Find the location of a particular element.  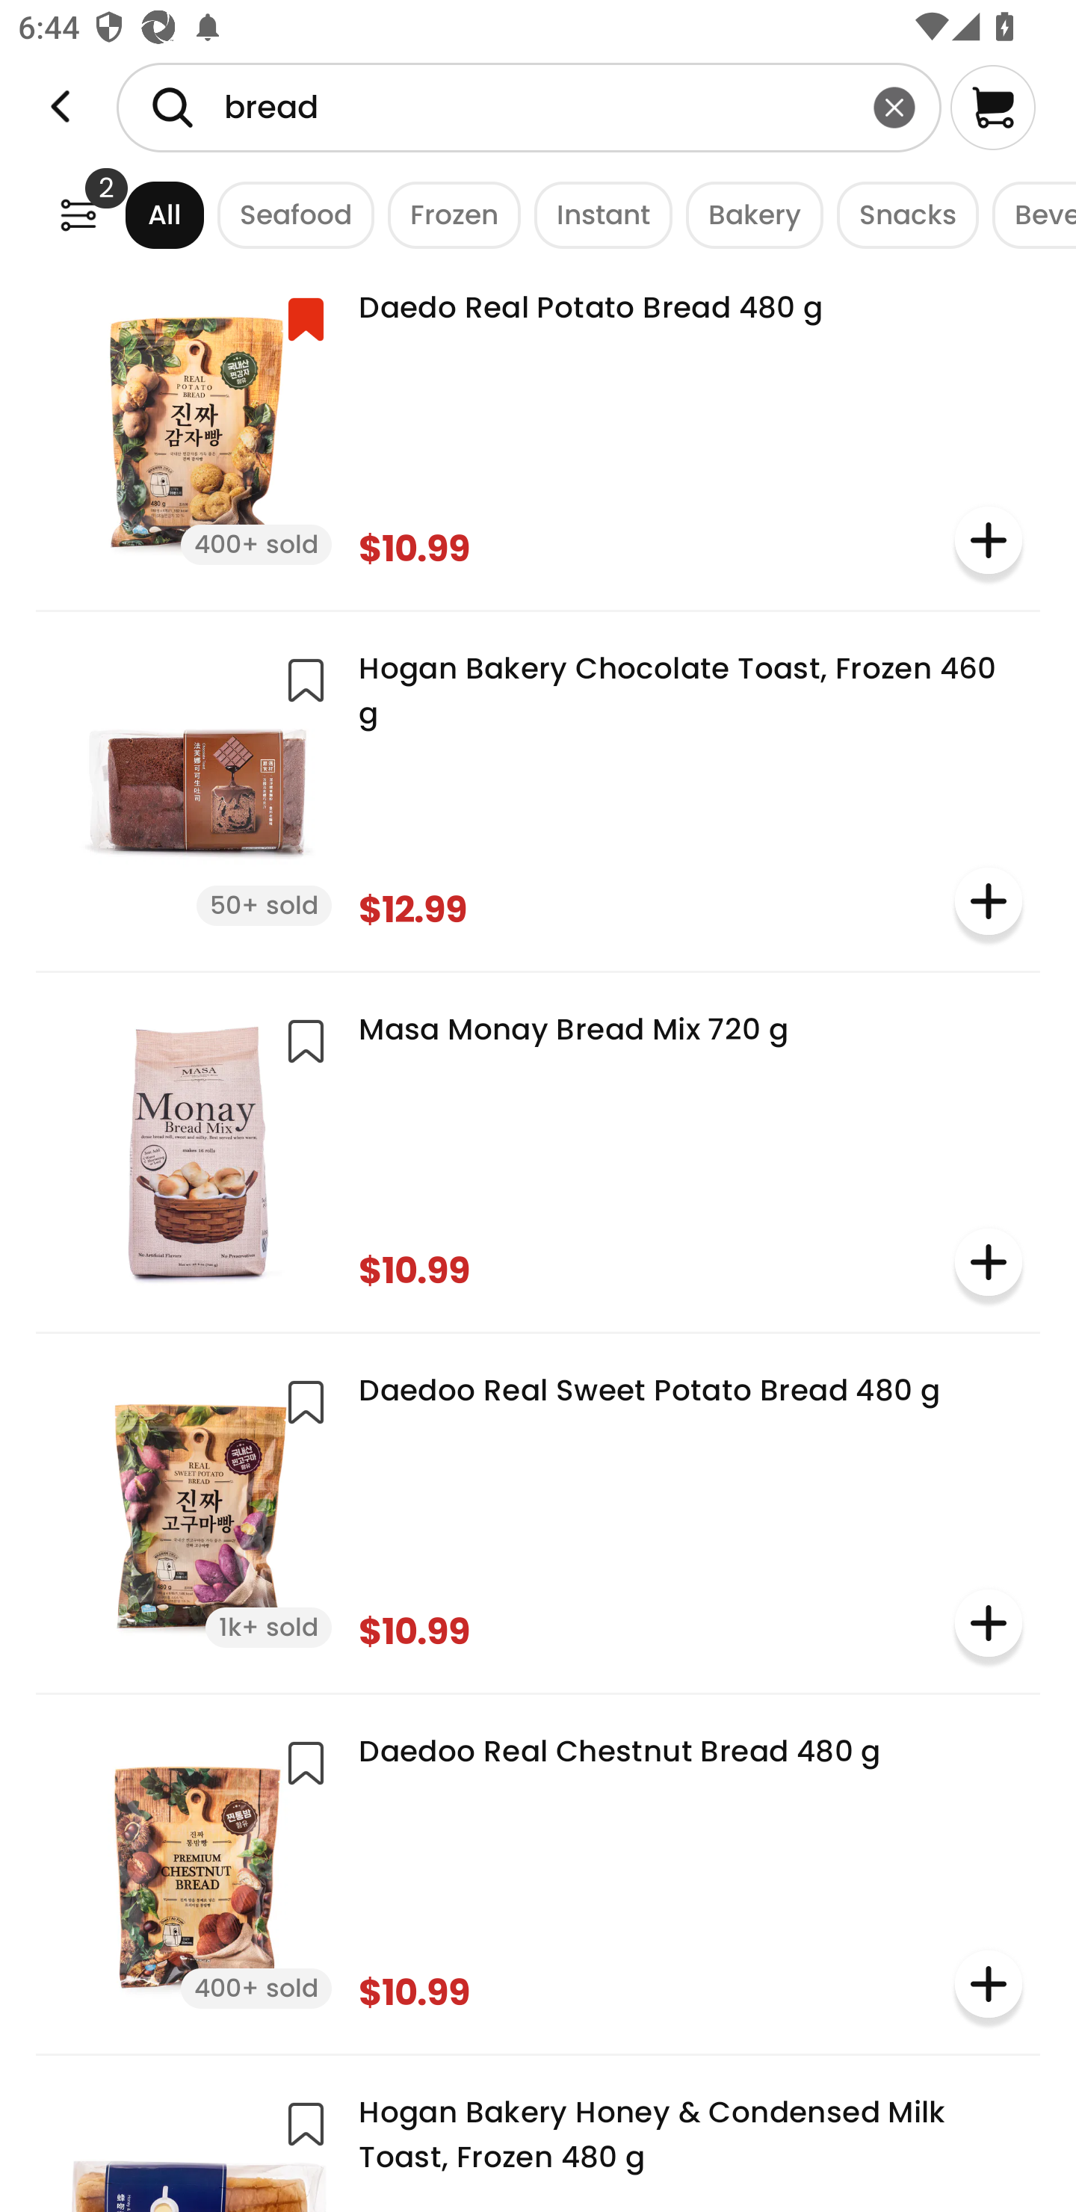

Masa Monay Bread Mix 720 g $10.99 is located at coordinates (538, 1150).